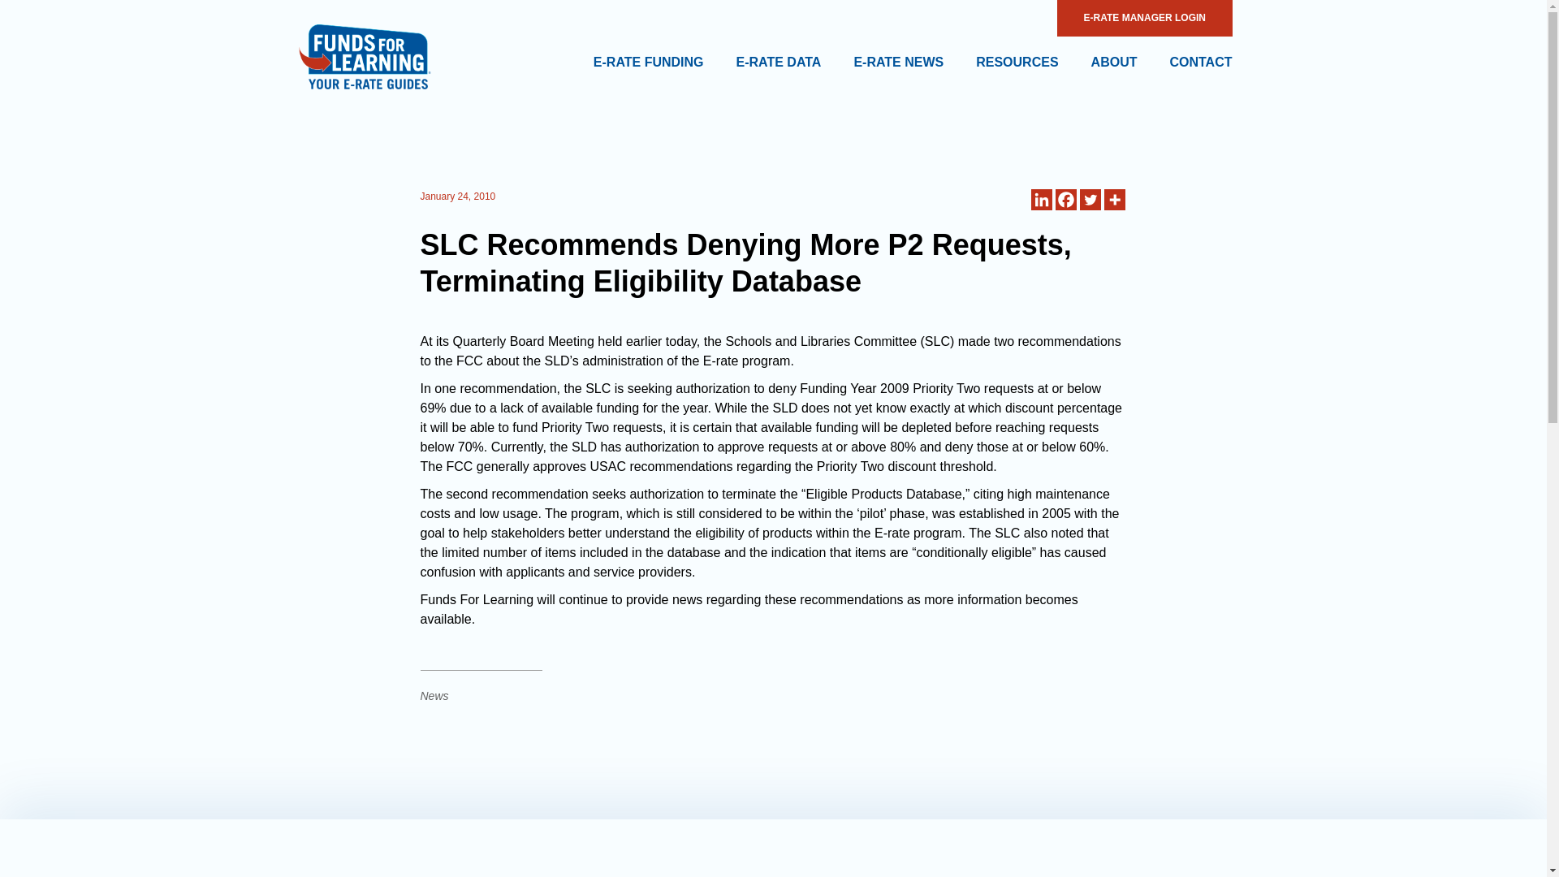 Image resolution: width=1559 pixels, height=877 pixels. What do you see at coordinates (1065, 200) in the screenshot?
I see `Facebook` at bounding box center [1065, 200].